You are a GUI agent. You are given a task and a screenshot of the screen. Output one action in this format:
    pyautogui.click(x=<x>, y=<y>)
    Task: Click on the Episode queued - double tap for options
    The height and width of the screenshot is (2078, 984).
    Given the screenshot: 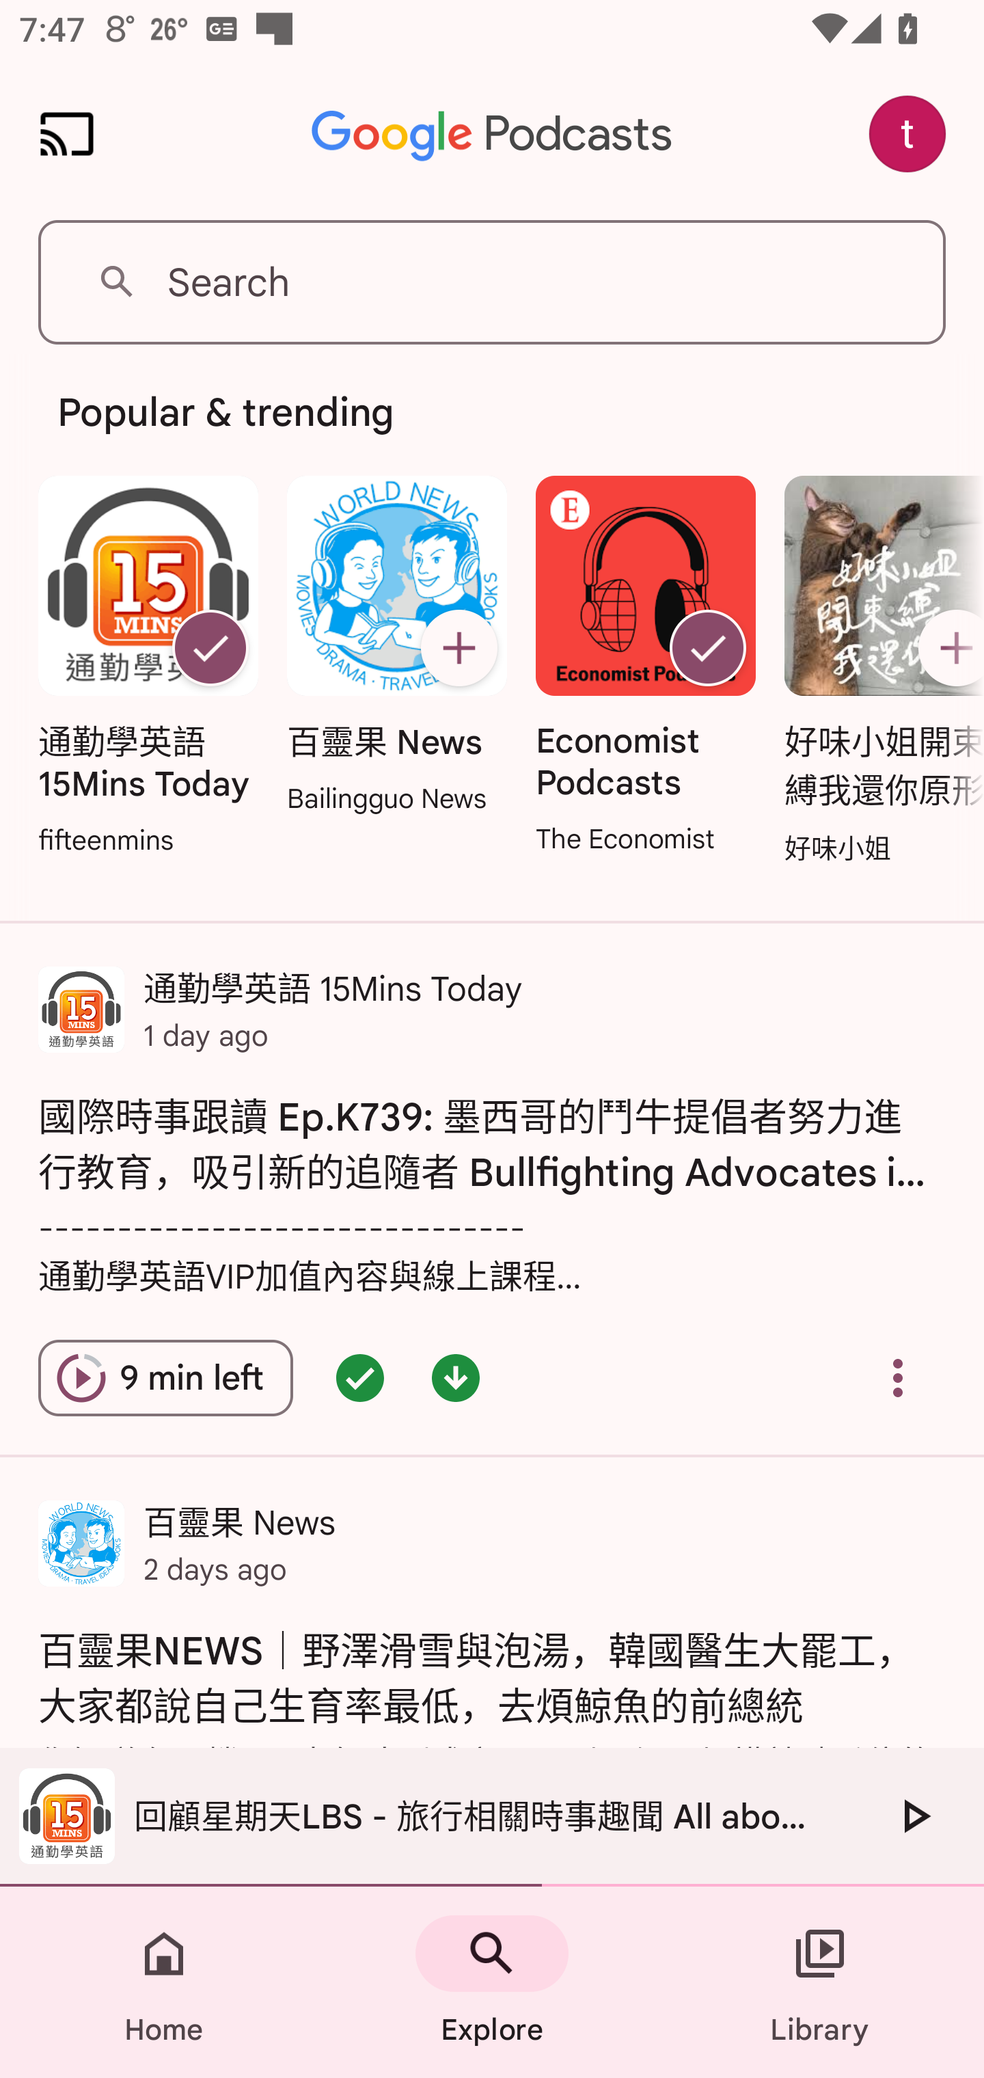 What is the action you would take?
    pyautogui.click(x=359, y=1378)
    